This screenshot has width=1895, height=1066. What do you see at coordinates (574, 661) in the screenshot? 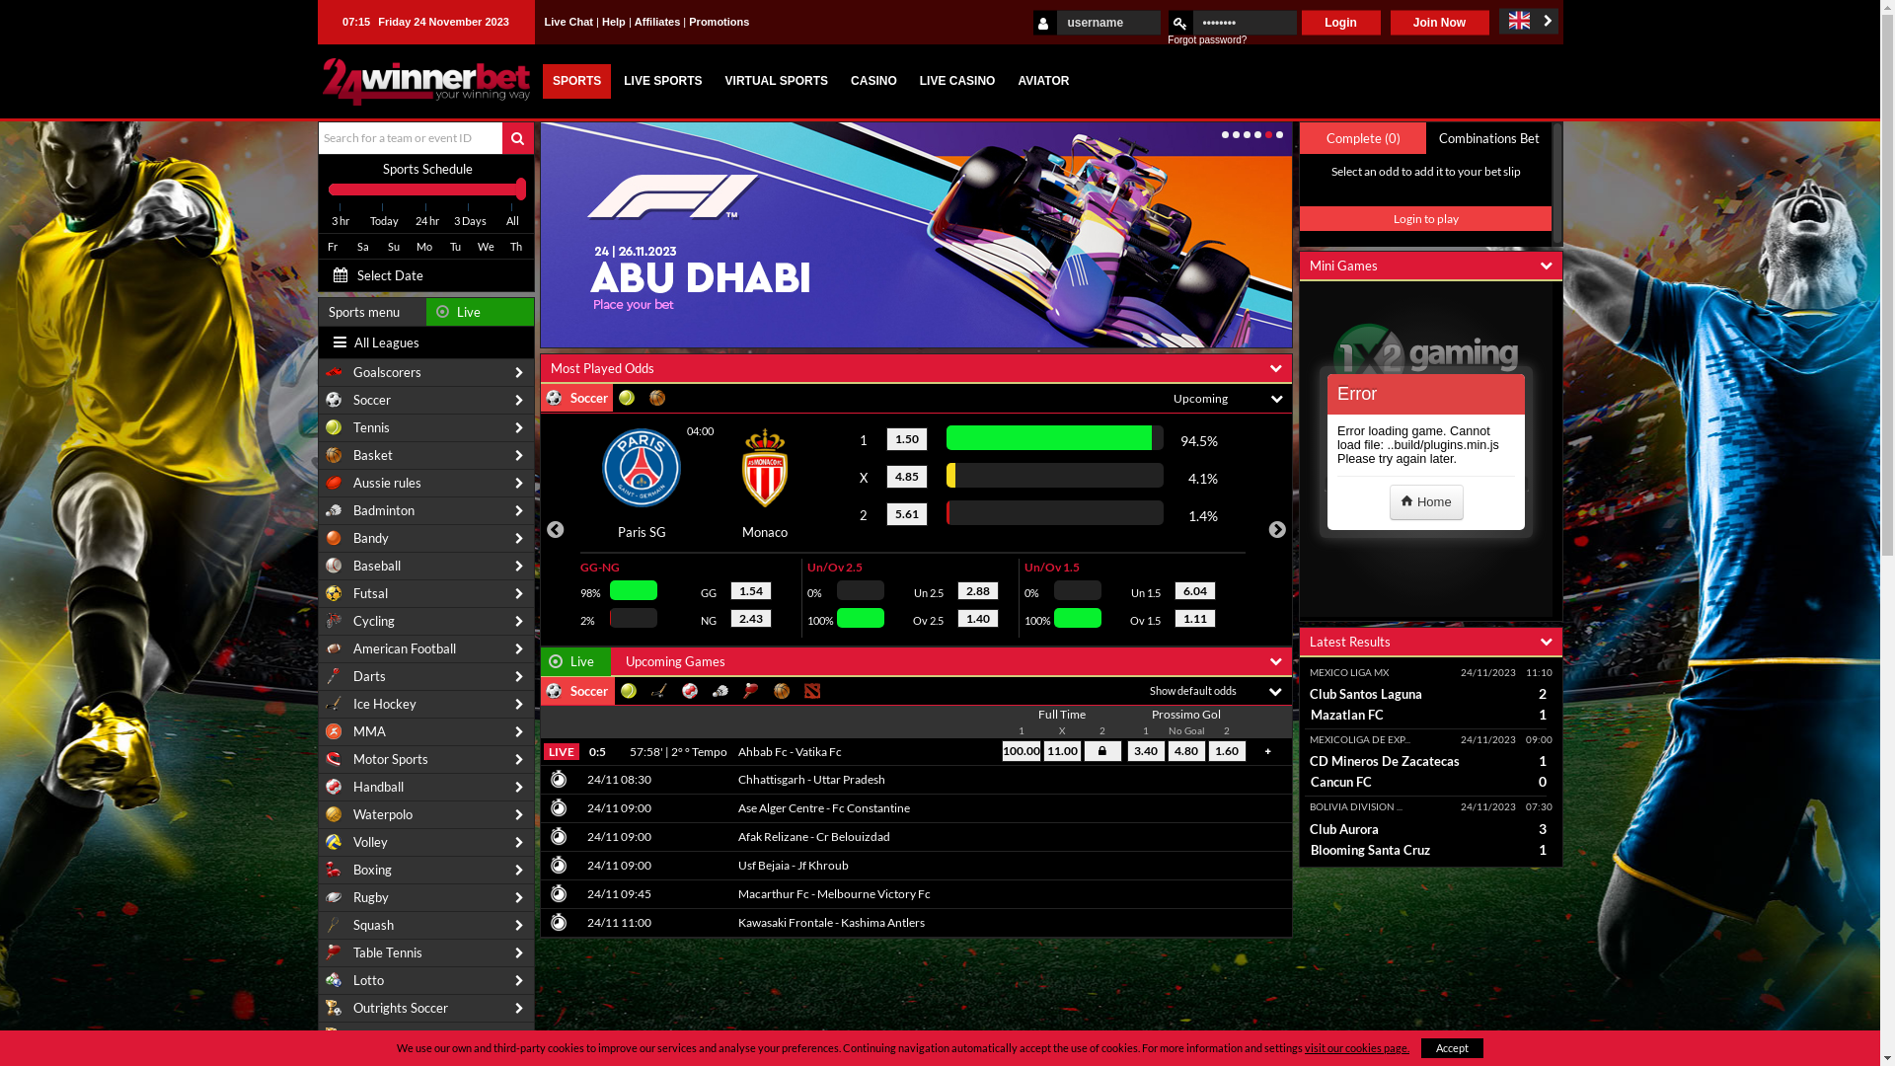
I see `Live` at bounding box center [574, 661].